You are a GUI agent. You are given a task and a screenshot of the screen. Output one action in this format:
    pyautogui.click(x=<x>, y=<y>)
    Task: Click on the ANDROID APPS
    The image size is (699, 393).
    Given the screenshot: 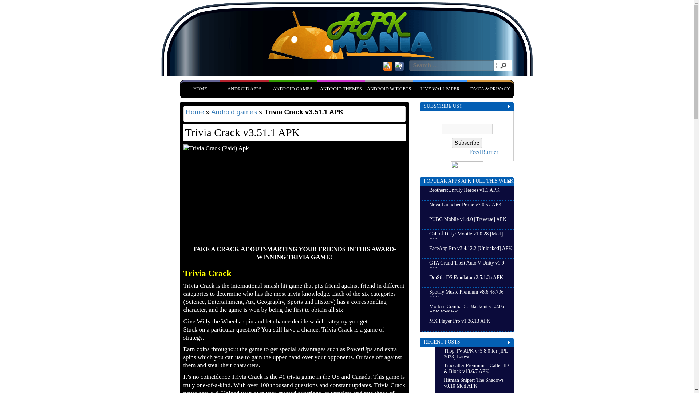 What is the action you would take?
    pyautogui.click(x=244, y=88)
    